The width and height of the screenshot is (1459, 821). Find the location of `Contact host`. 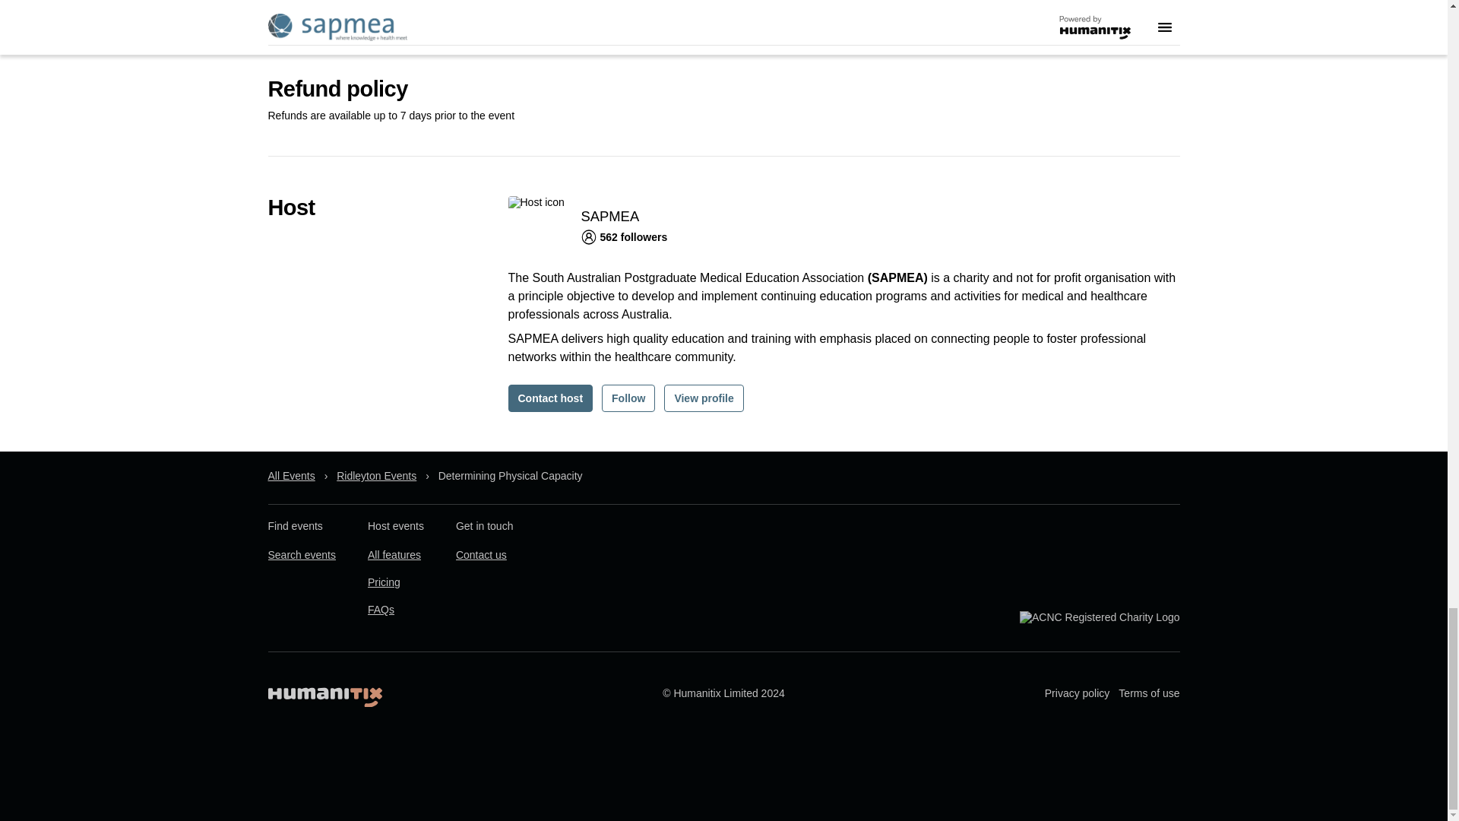

Contact host is located at coordinates (550, 398).